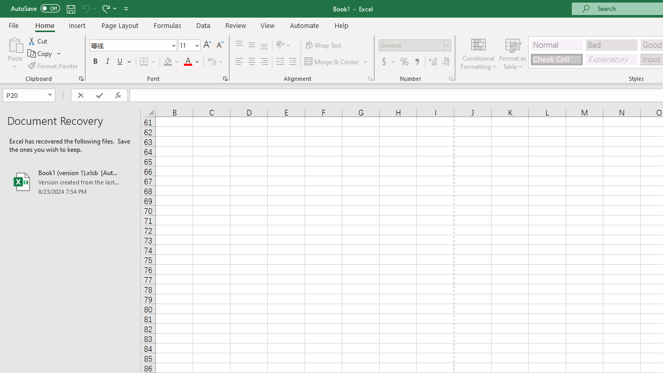  Describe the element at coordinates (124, 62) in the screenshot. I see `Underline` at that location.